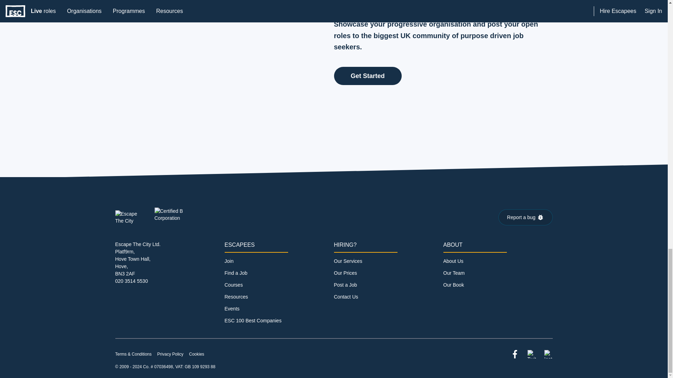 The width and height of the screenshot is (673, 378). Describe the element at coordinates (367, 76) in the screenshot. I see `Get Started` at that location.